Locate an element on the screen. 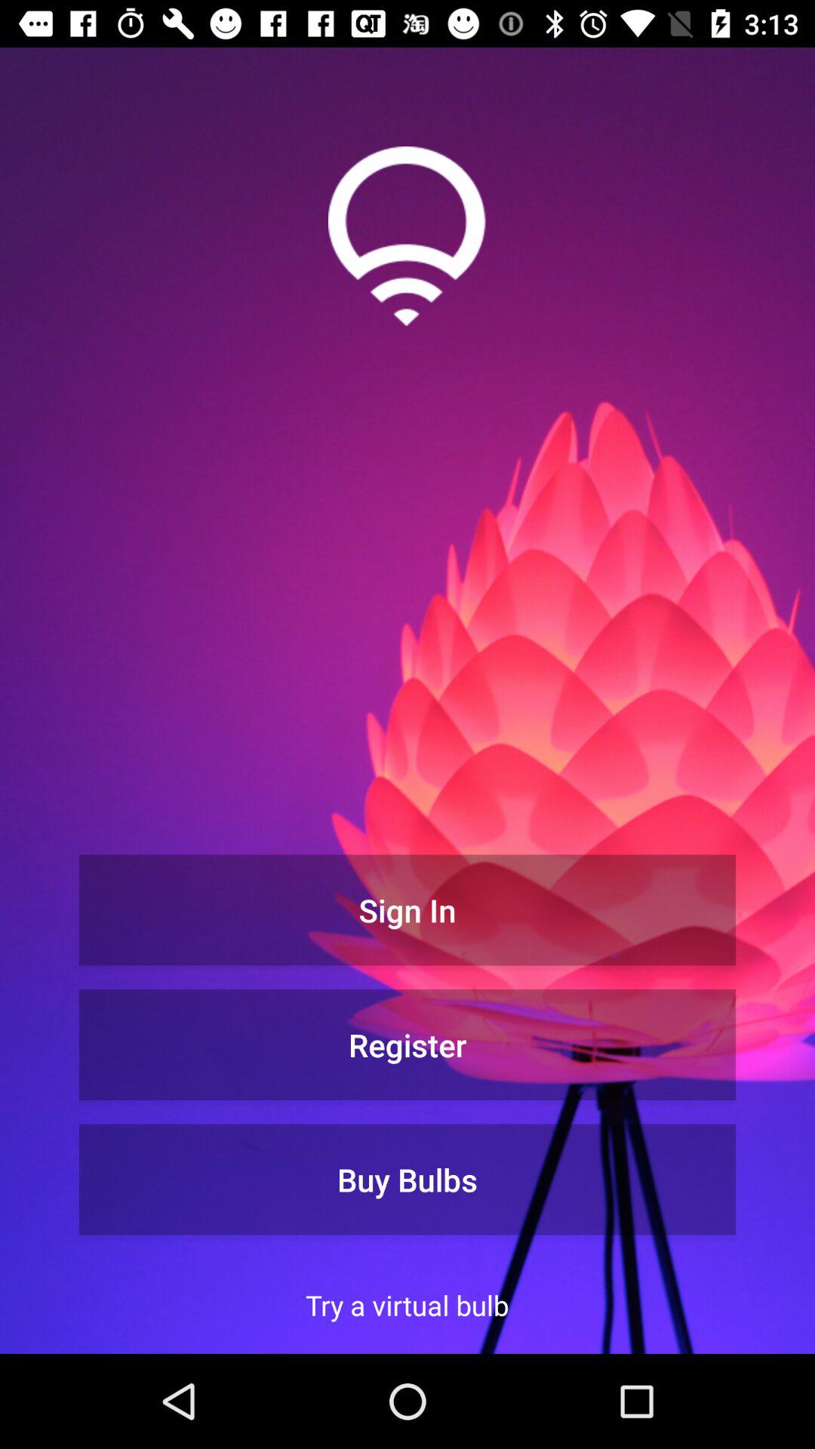 The image size is (815, 1449). open button above the register icon is located at coordinates (407, 910).